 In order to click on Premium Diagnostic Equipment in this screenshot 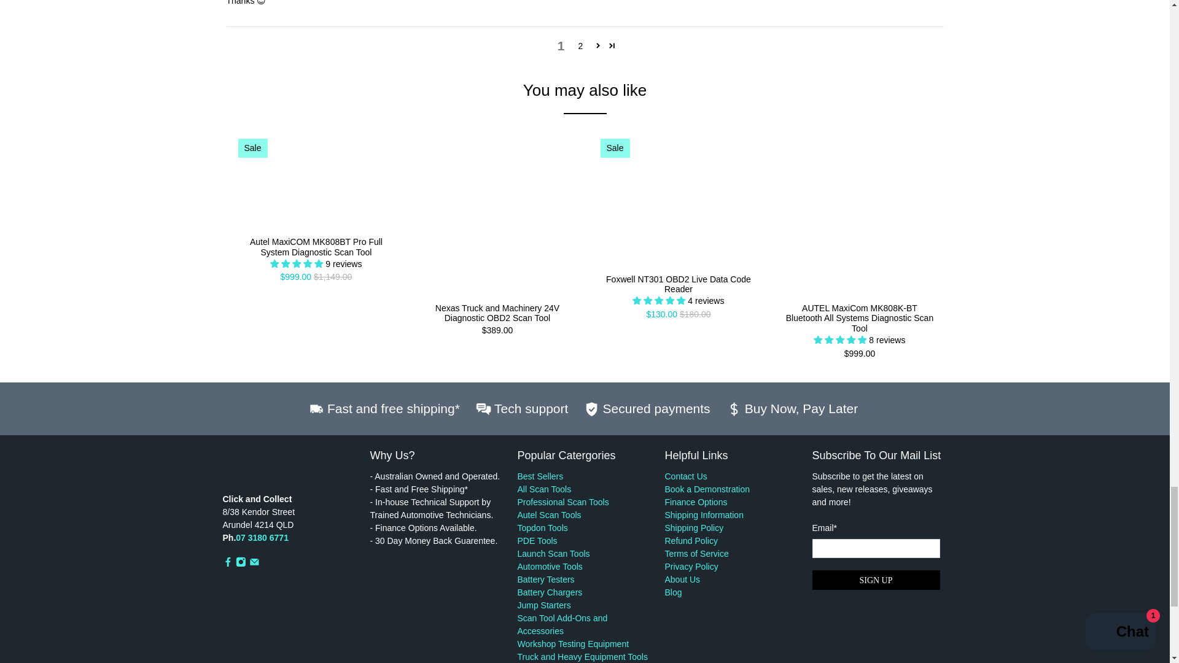, I will do `click(290, 470)`.